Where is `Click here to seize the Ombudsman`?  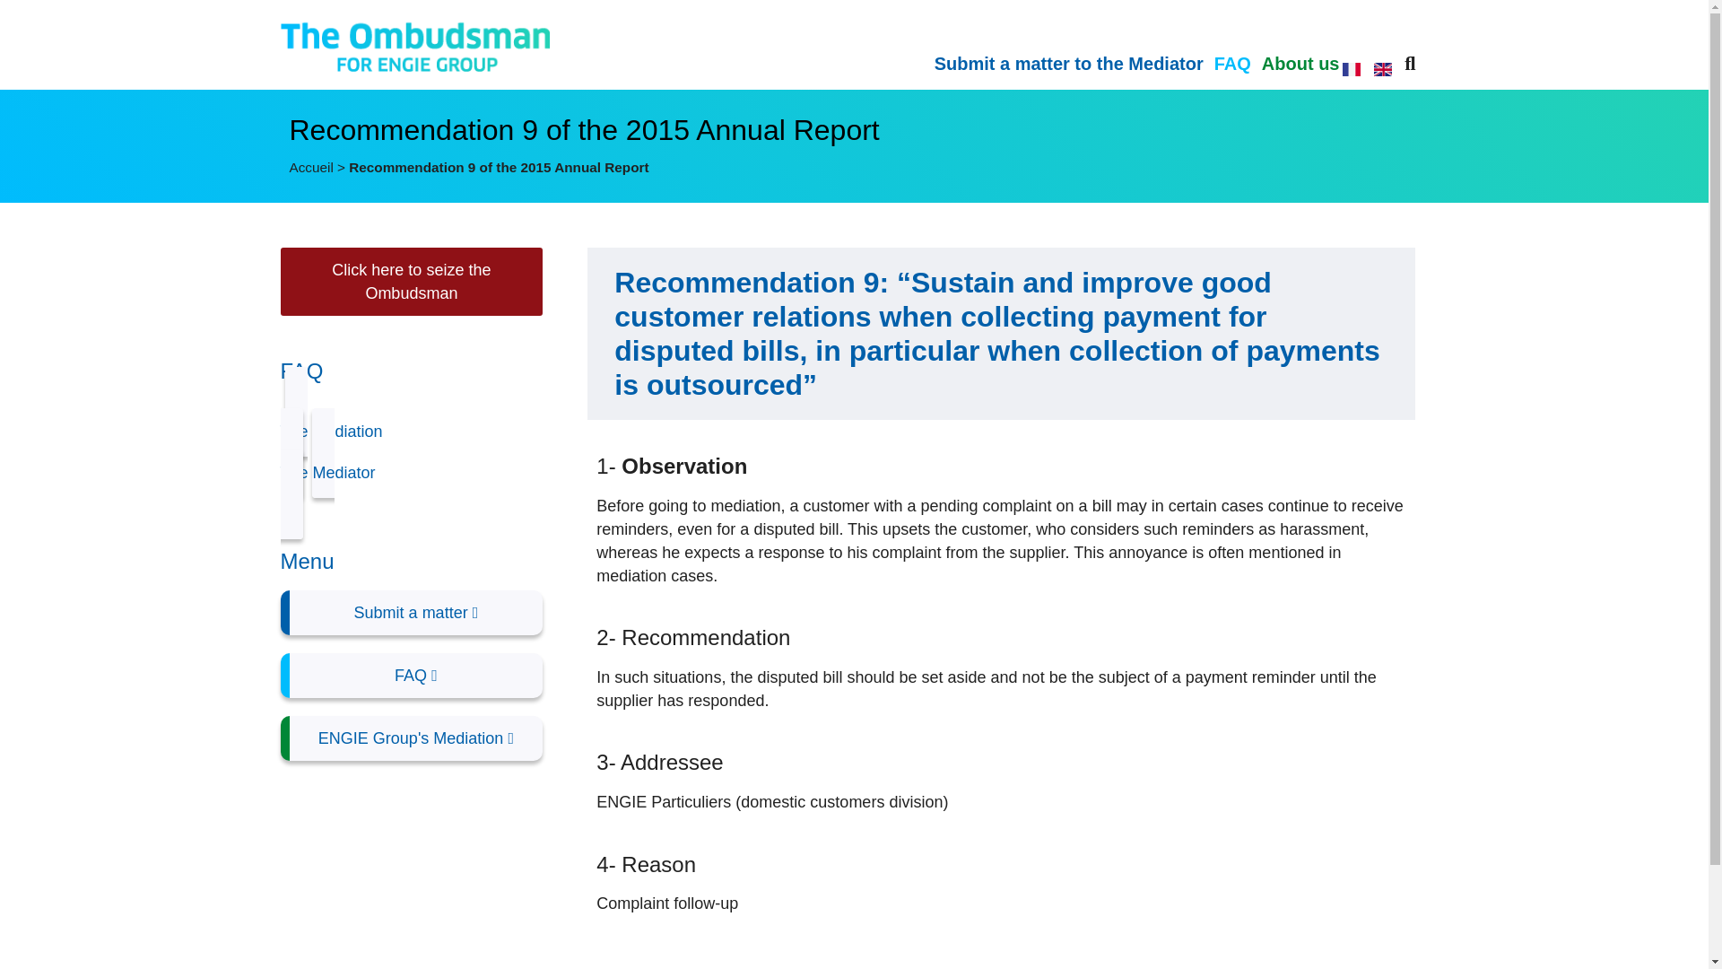
Click here to seize the Ombudsman is located at coordinates (411, 282).